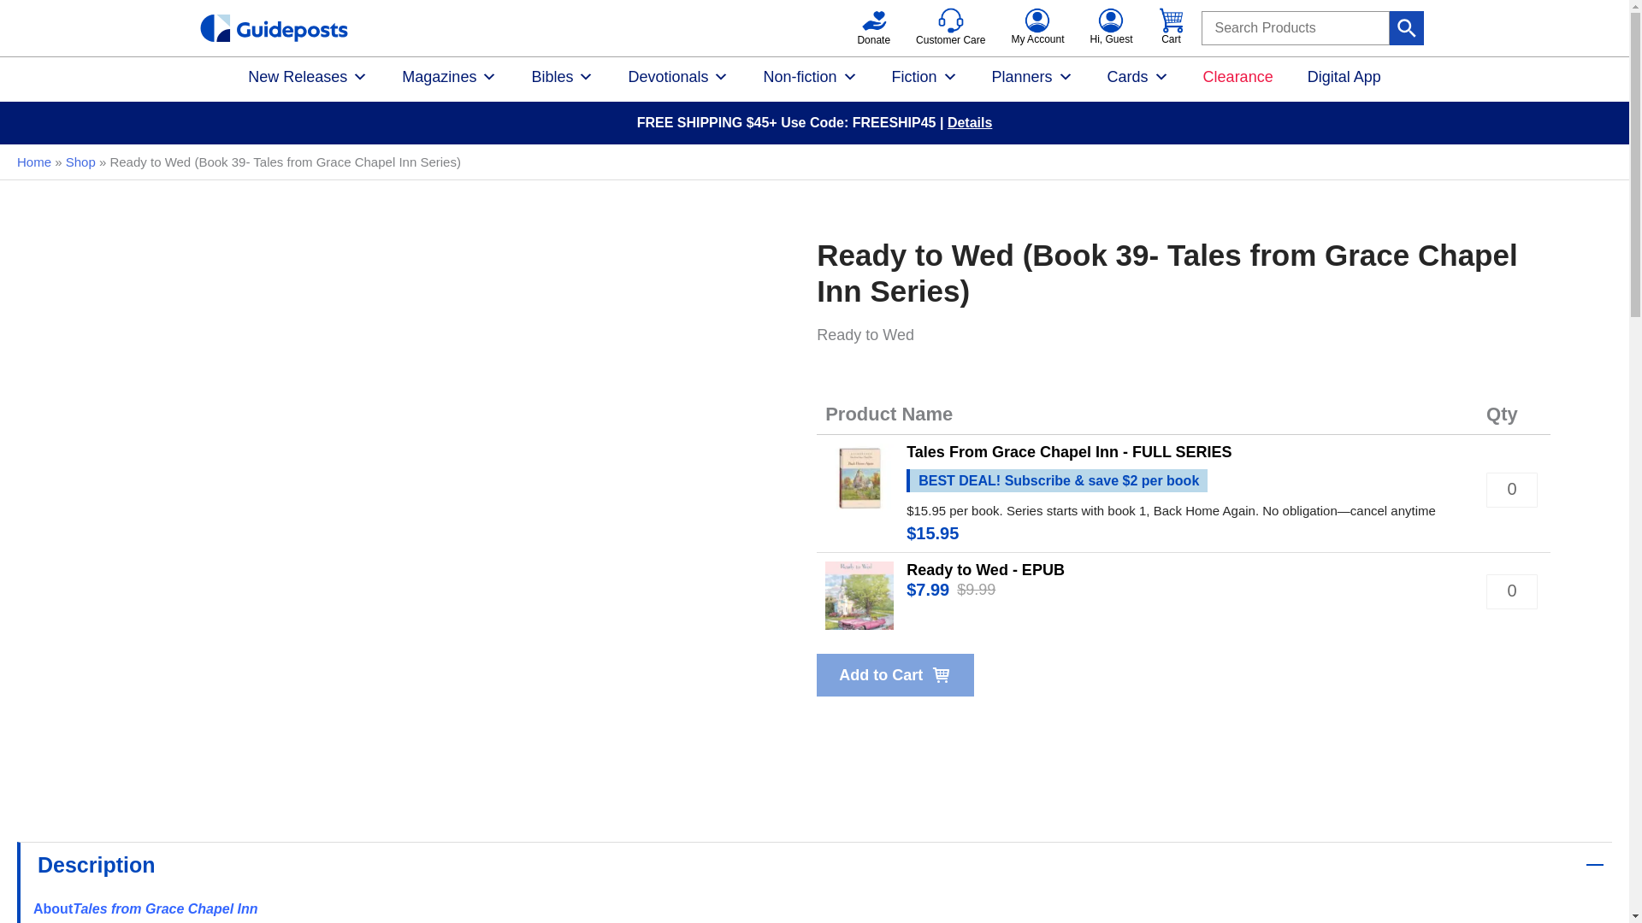  I want to click on New Releases, so click(308, 79).